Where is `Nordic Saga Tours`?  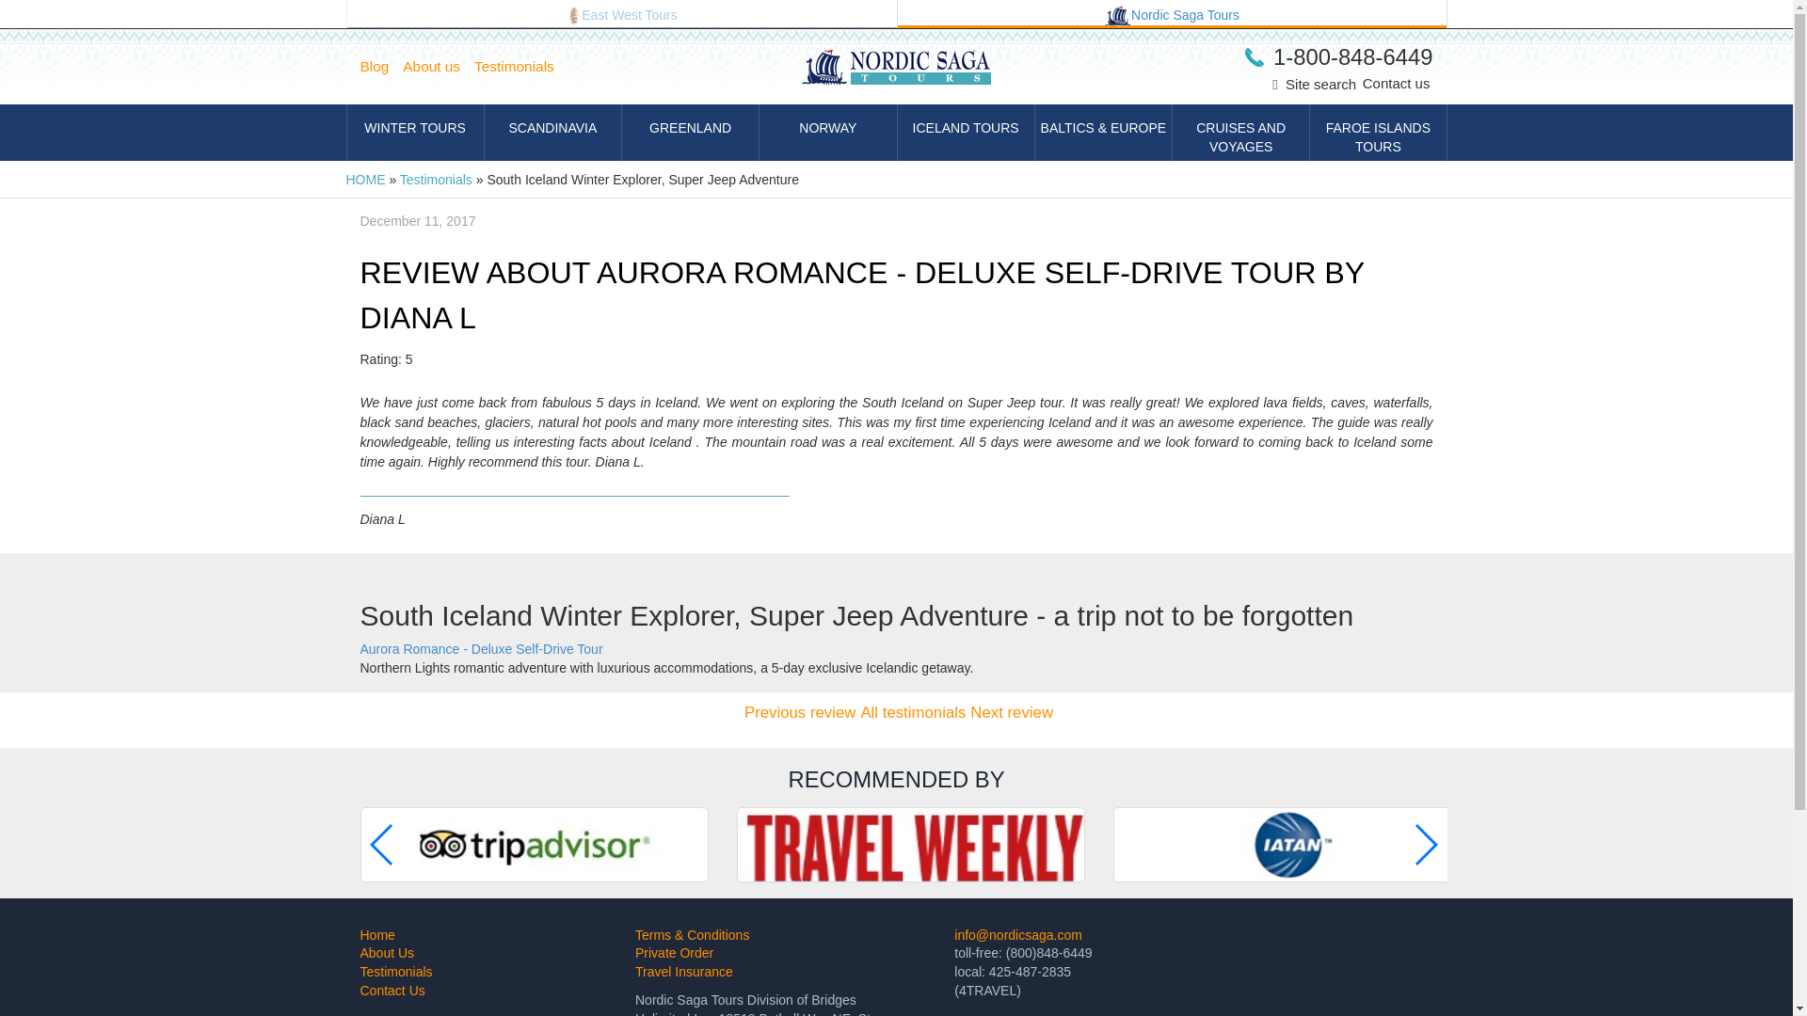
Nordic Saga Tours is located at coordinates (1173, 14).